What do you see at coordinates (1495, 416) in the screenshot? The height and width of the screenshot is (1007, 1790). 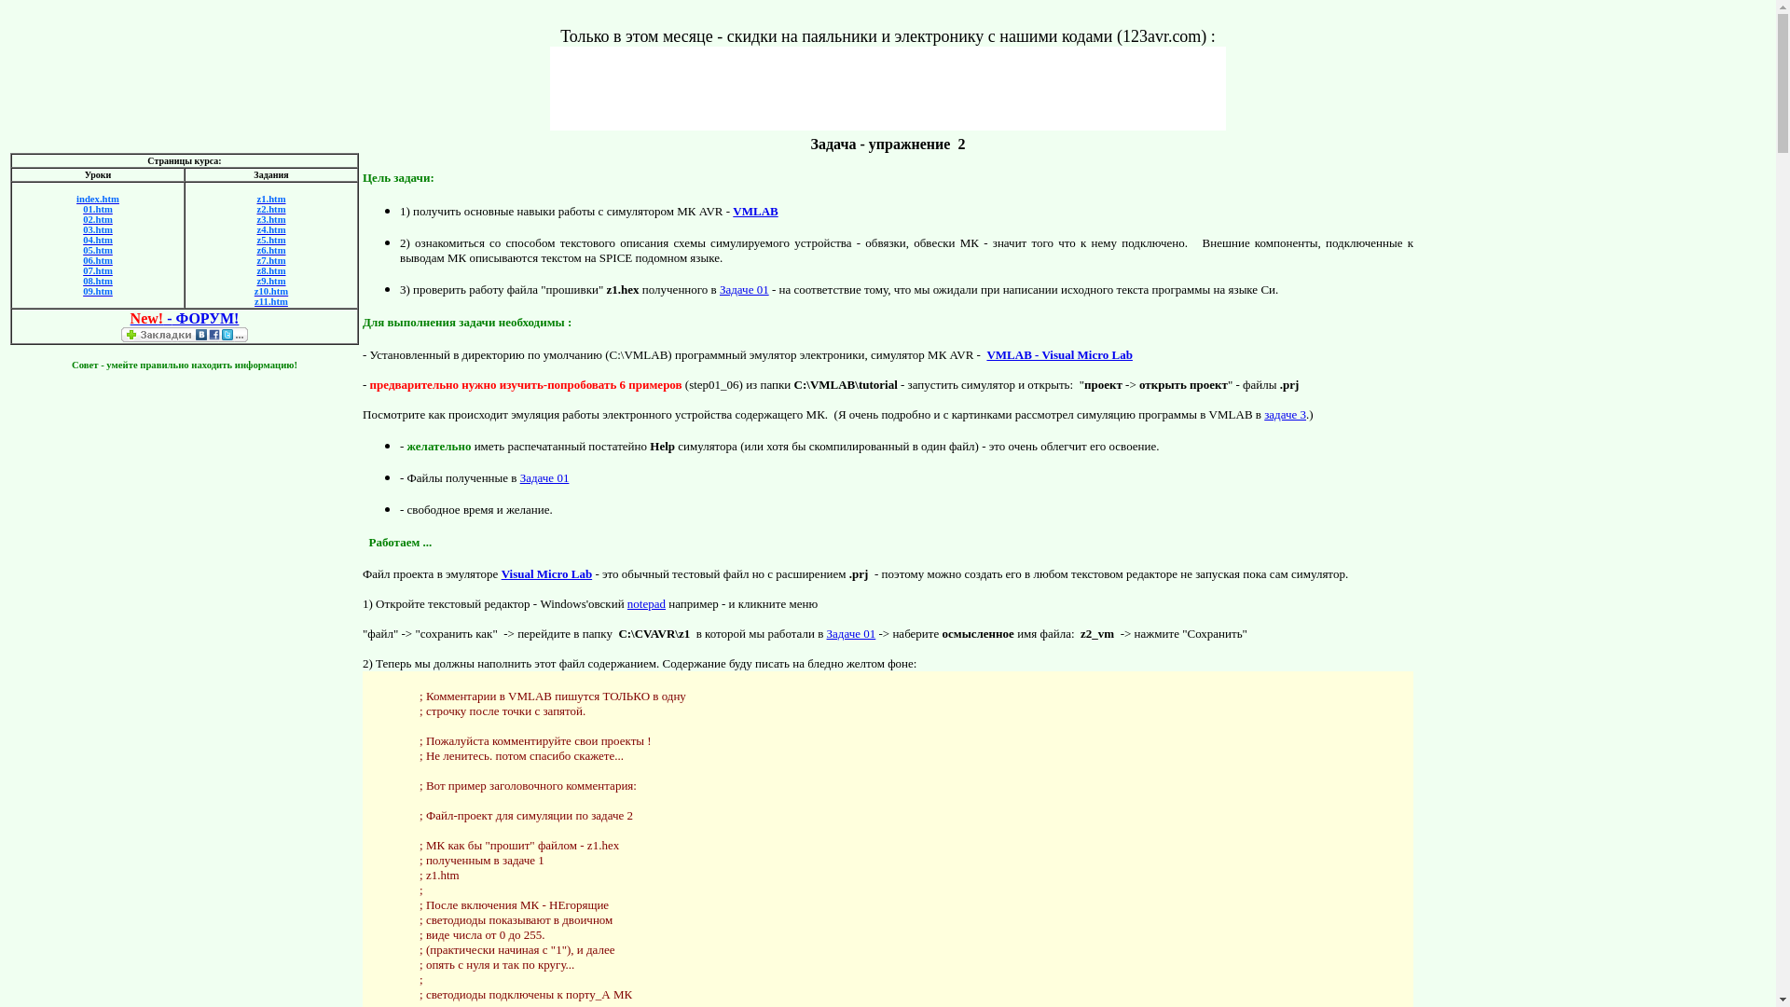 I see `Advertisement` at bounding box center [1495, 416].